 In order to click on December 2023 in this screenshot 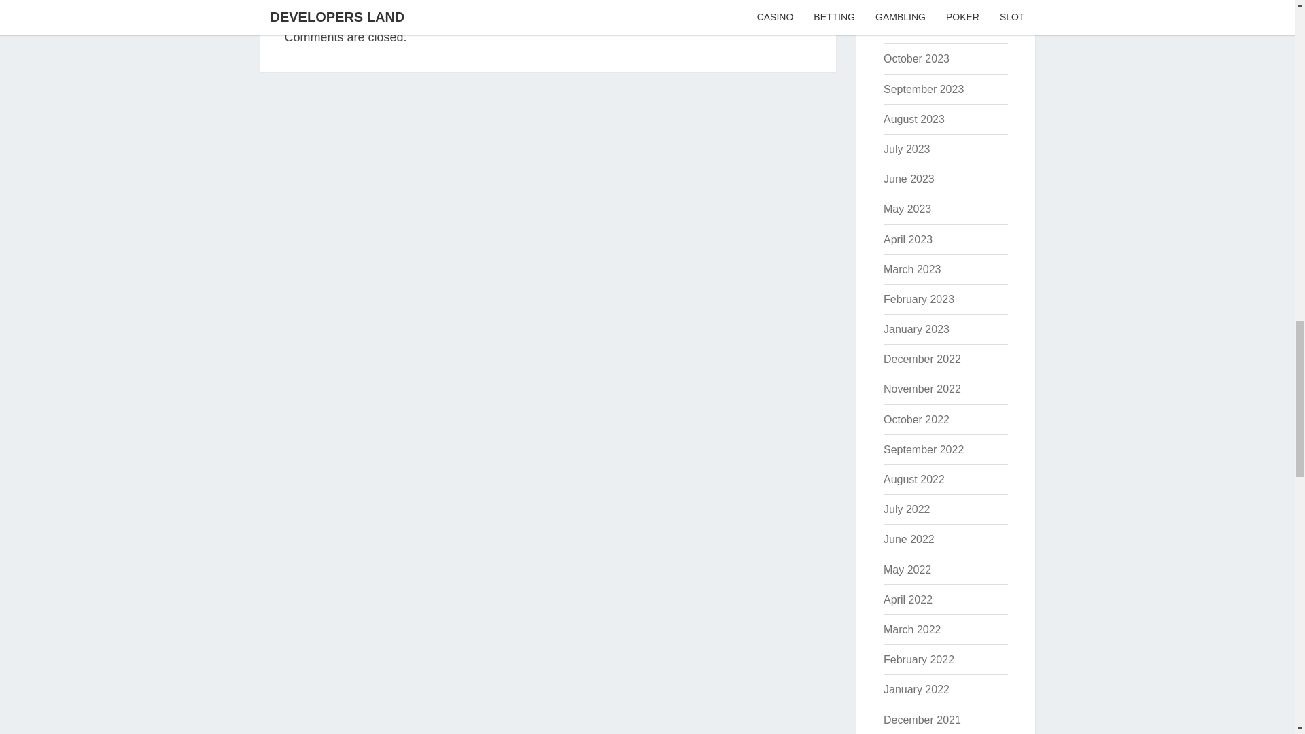, I will do `click(922, 2)`.